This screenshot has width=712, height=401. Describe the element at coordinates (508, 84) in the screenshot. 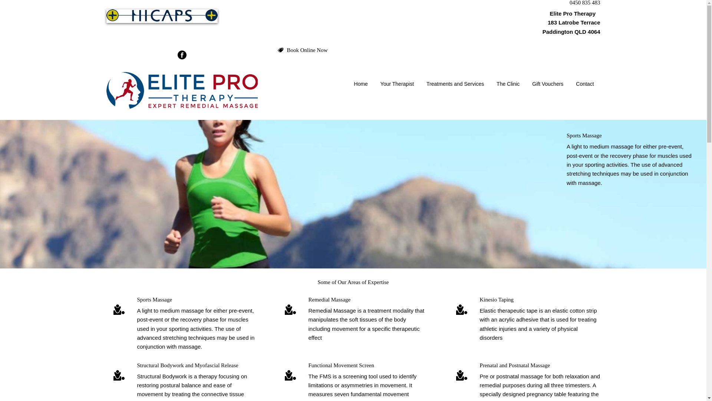

I see `The Clinic` at that location.